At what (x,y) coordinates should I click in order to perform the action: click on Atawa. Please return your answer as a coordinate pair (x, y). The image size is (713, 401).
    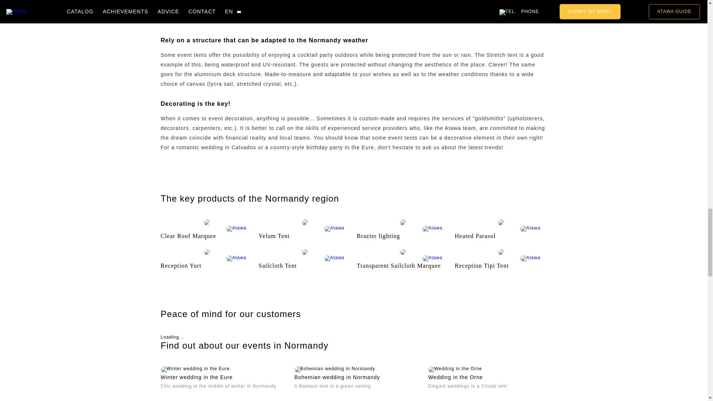
    Looking at the image, I should click on (530, 229).